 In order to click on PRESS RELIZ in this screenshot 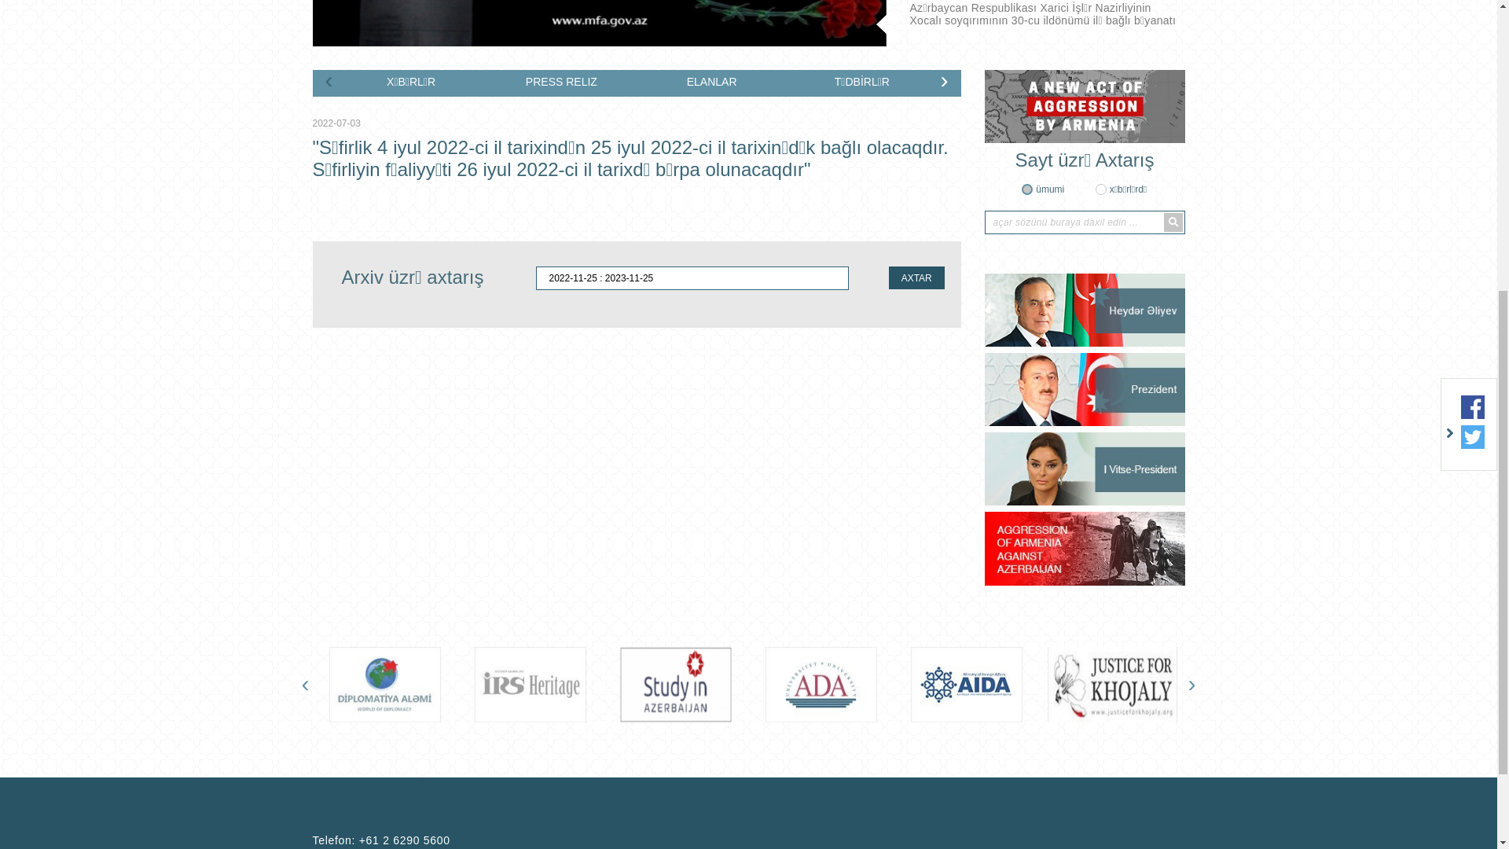, I will do `click(561, 574)`.